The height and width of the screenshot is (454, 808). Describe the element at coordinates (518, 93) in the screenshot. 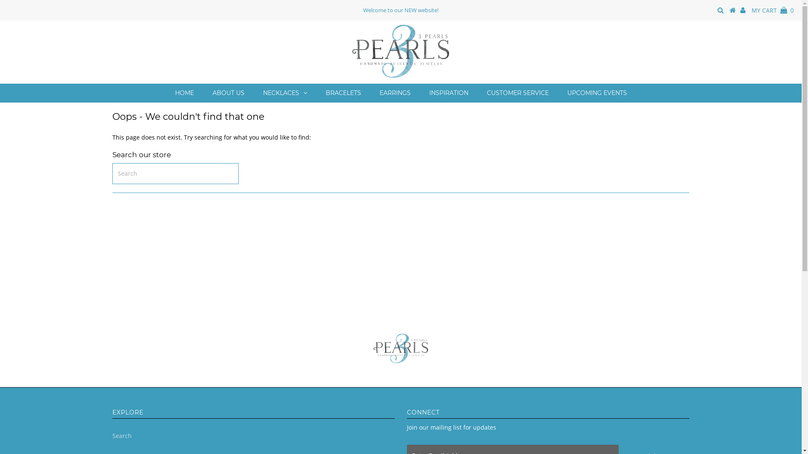

I see `CUSTOMER SERVICE` at that location.